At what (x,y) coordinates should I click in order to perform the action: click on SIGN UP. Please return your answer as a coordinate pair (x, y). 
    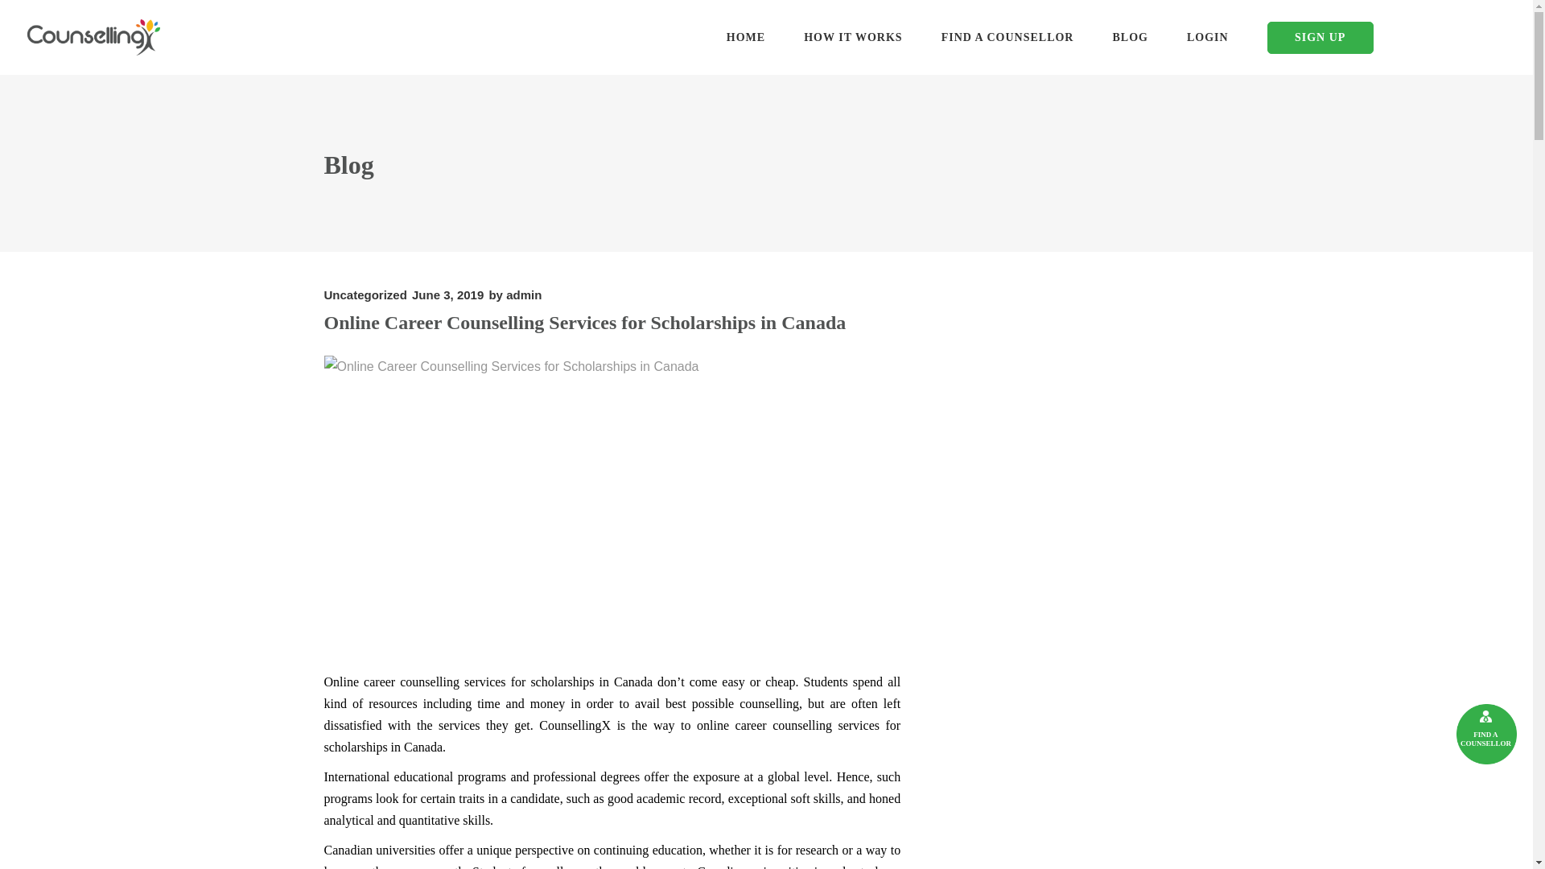
    Looking at the image, I should click on (1320, 37).